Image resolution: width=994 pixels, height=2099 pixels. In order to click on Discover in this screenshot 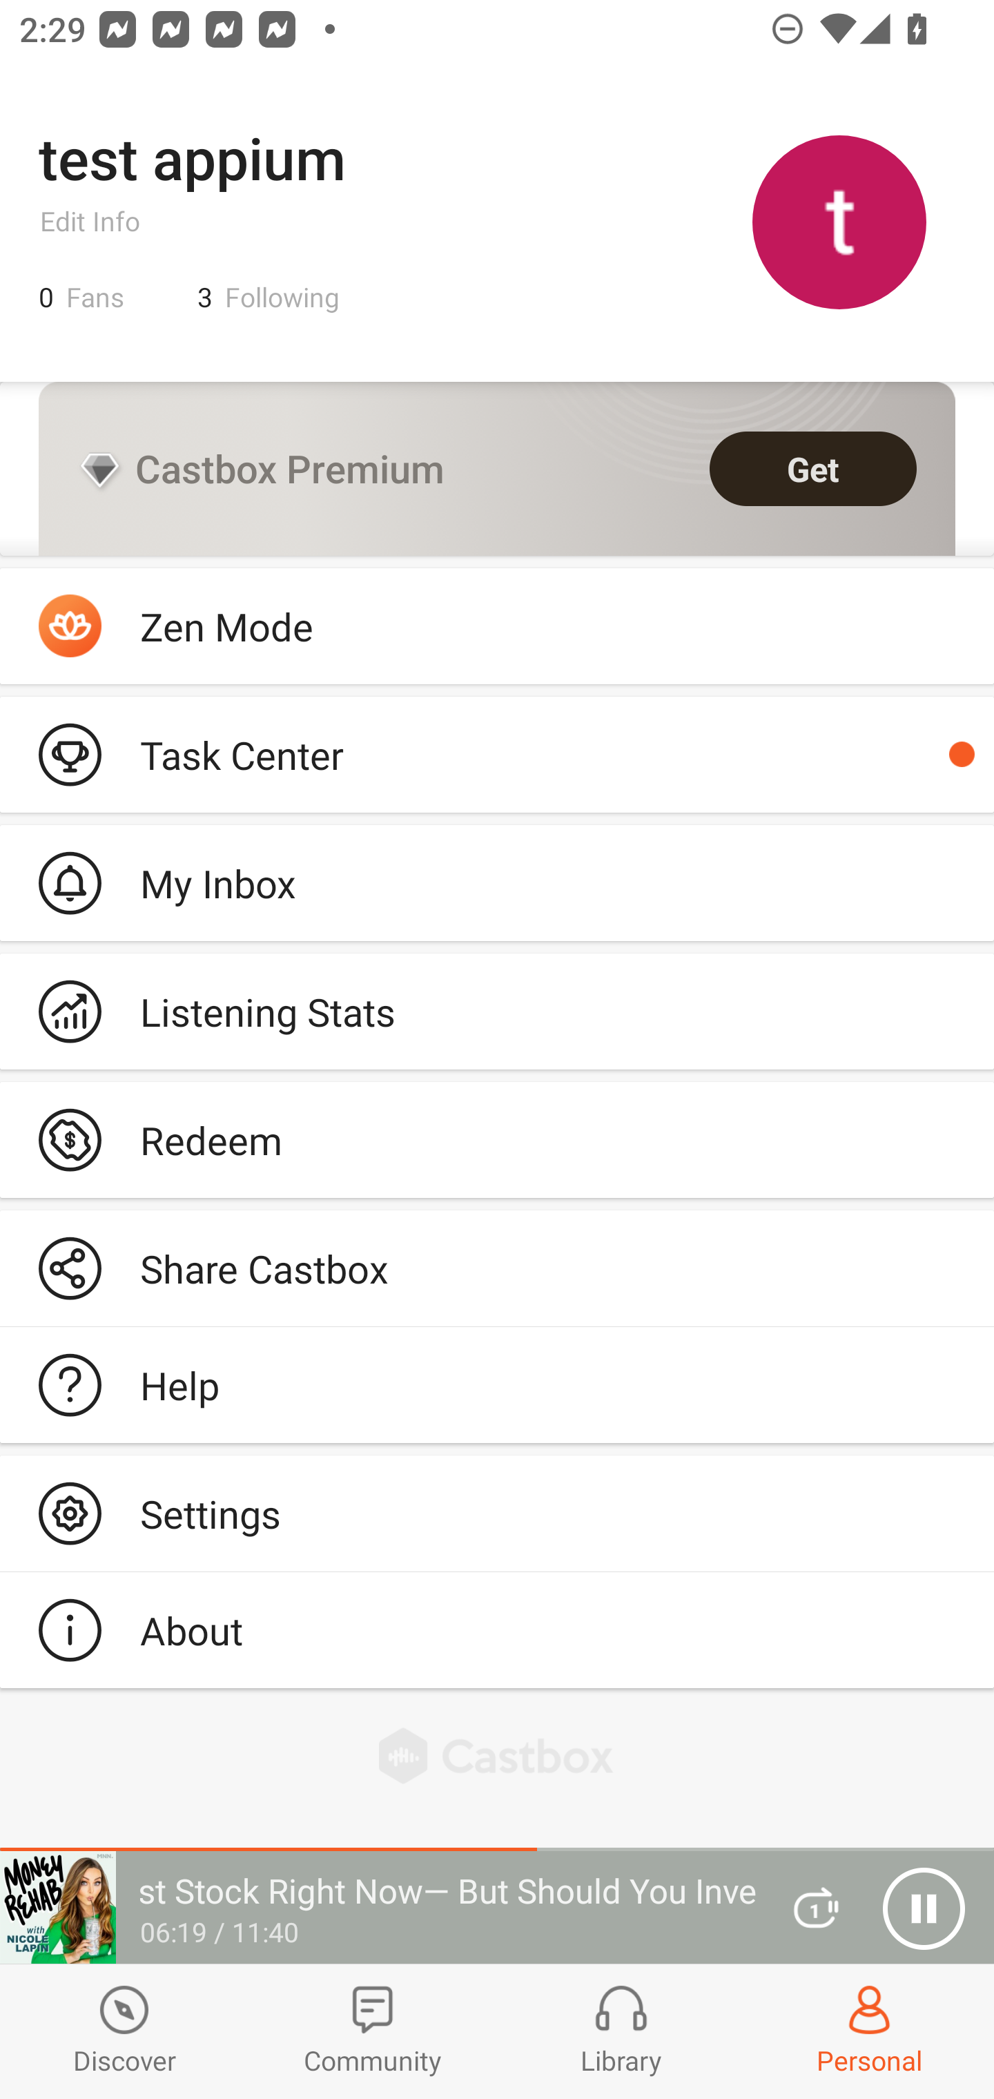, I will do `click(124, 2031)`.